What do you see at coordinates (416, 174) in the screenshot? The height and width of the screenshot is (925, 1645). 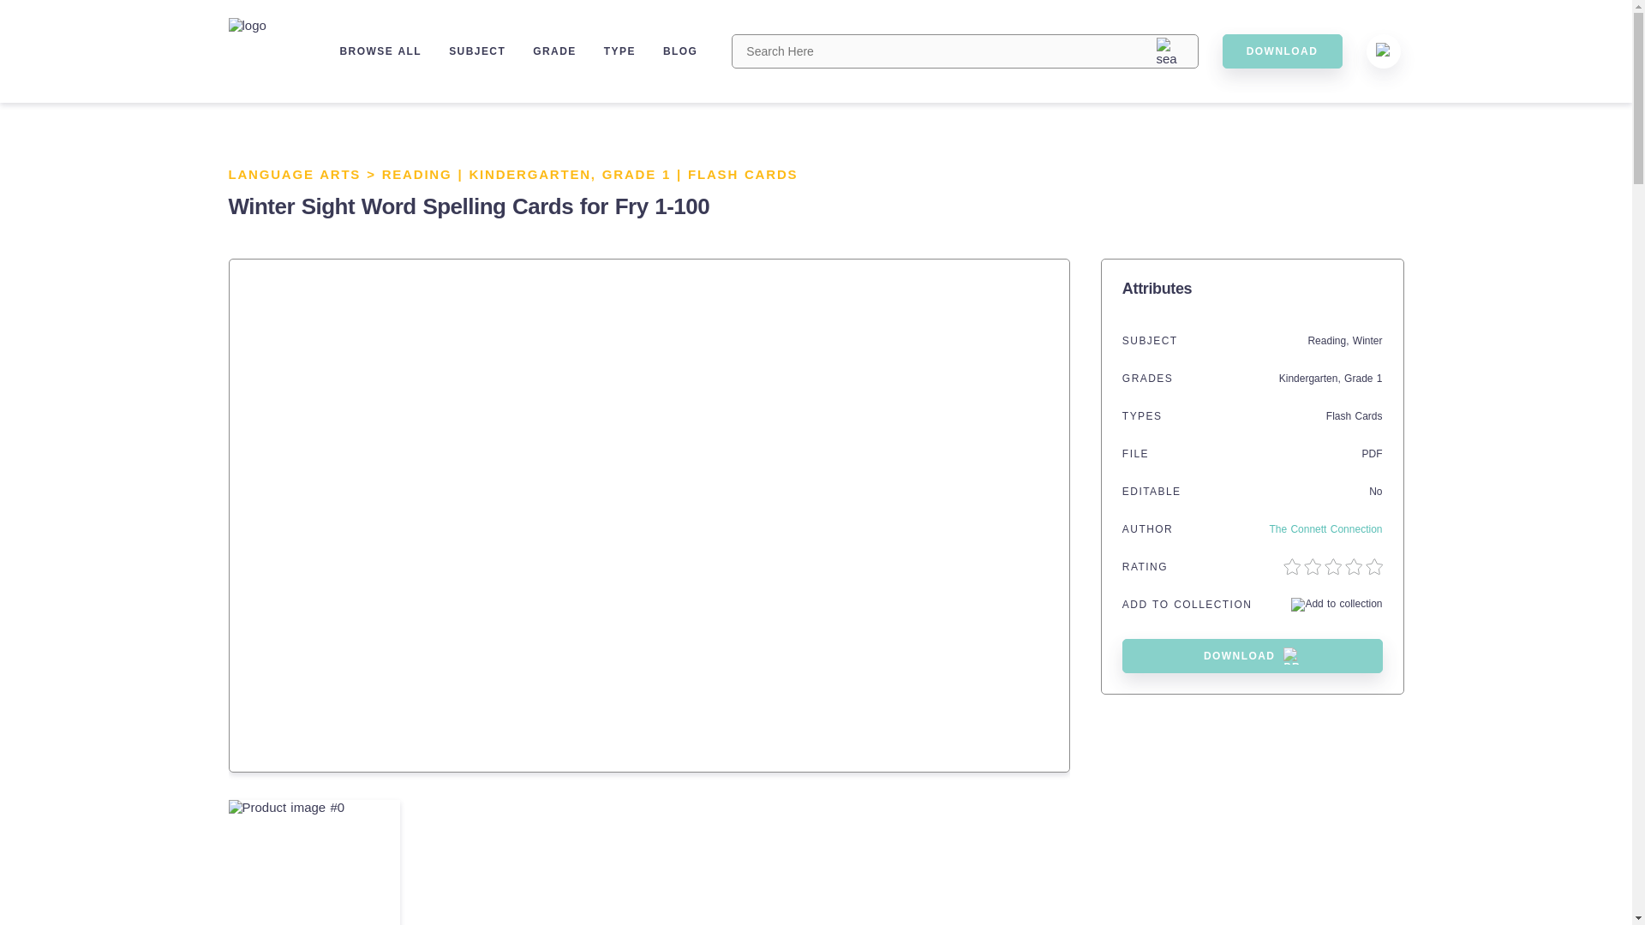 I see `READING` at bounding box center [416, 174].